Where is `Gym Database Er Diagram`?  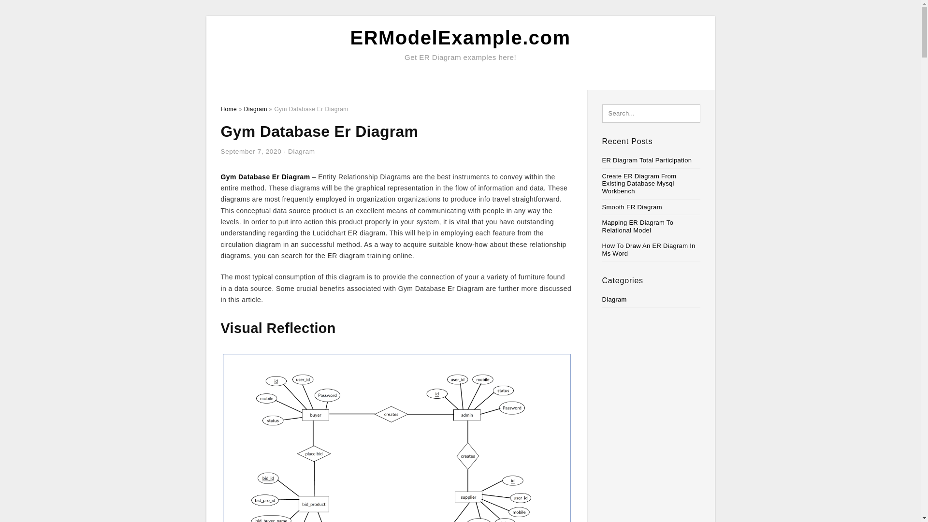
Gym Database Er Diagram is located at coordinates (265, 176).